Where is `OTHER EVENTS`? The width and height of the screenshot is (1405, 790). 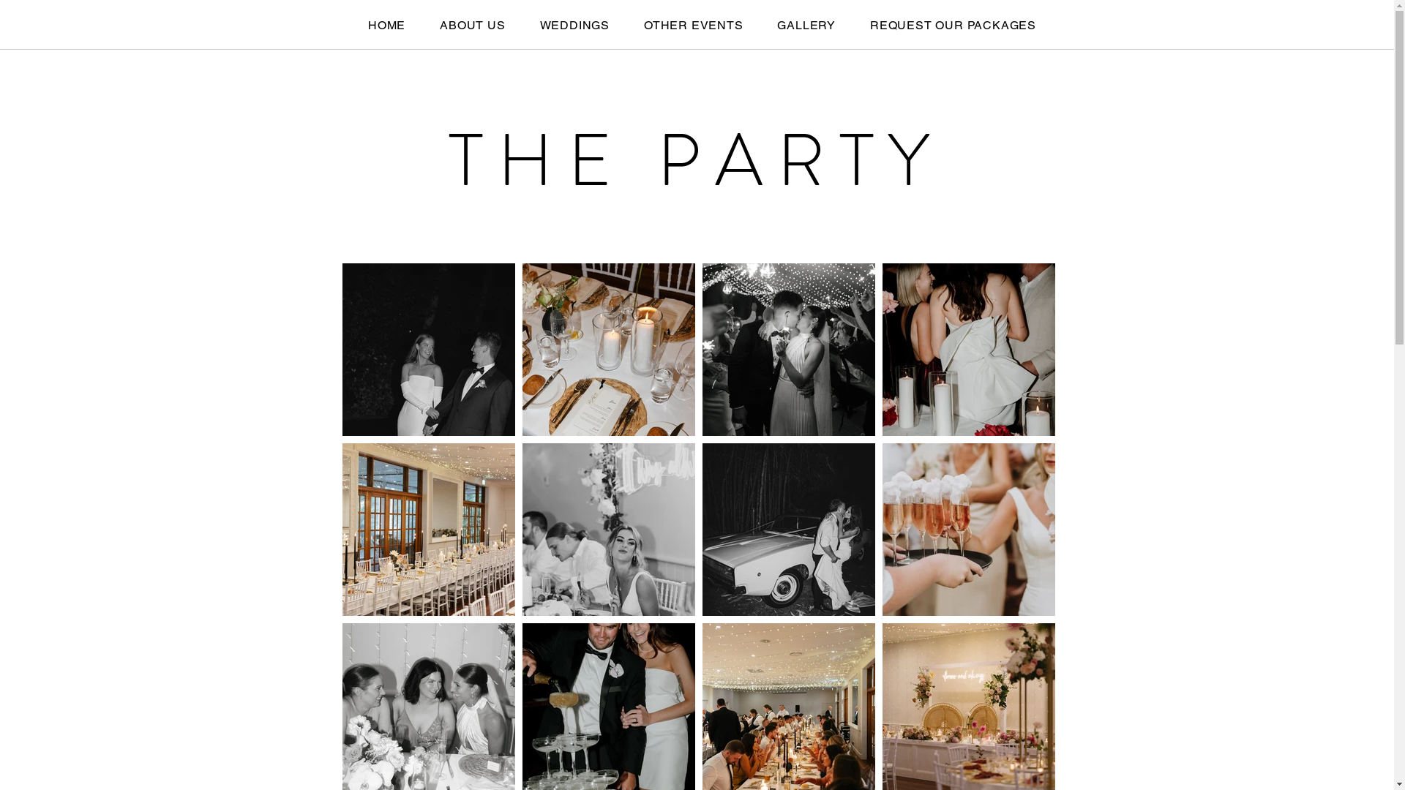
OTHER EVENTS is located at coordinates (694, 25).